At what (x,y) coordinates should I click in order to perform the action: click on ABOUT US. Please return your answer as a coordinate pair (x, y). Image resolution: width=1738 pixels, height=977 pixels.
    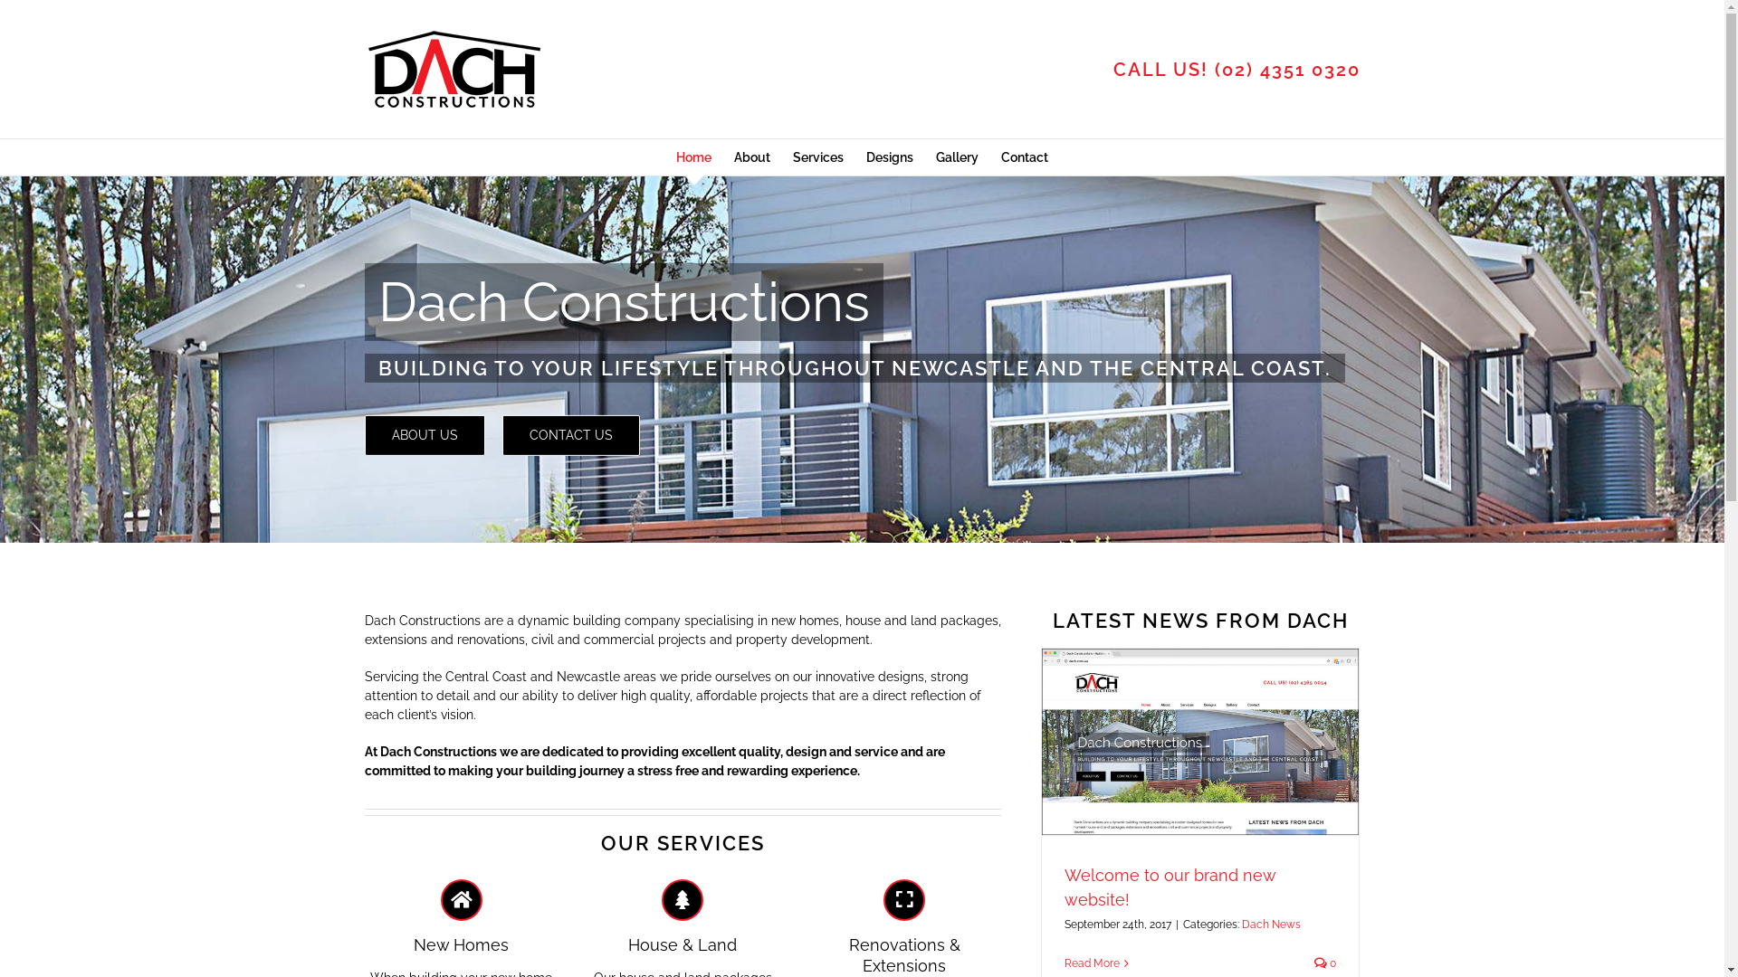
    Looking at the image, I should click on (424, 436).